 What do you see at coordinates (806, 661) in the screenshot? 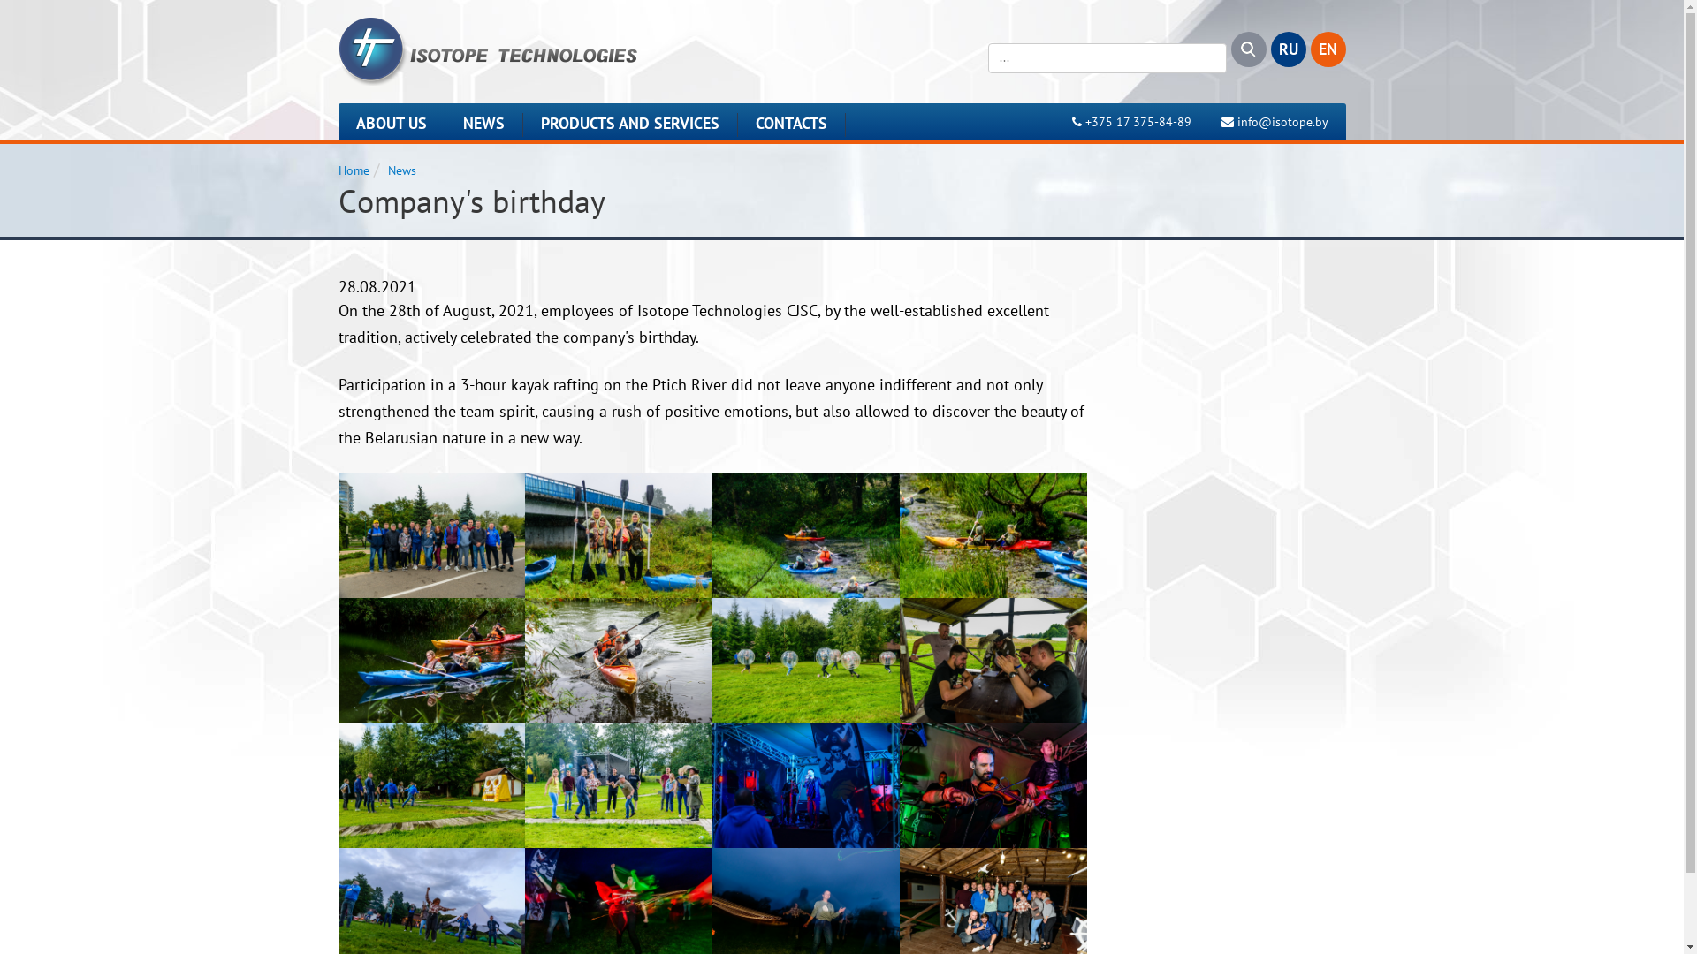
I see `23th-2021` at bounding box center [806, 661].